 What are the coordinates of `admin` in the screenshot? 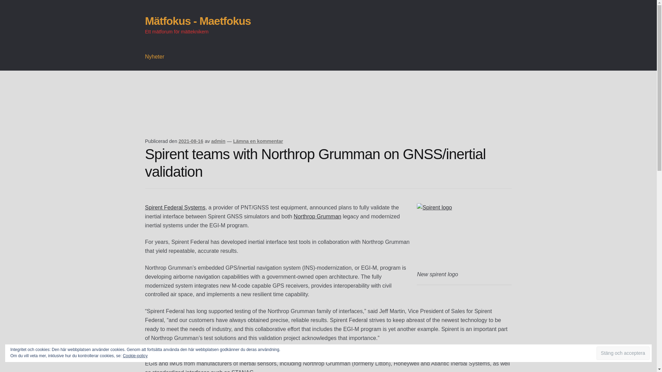 It's located at (218, 141).